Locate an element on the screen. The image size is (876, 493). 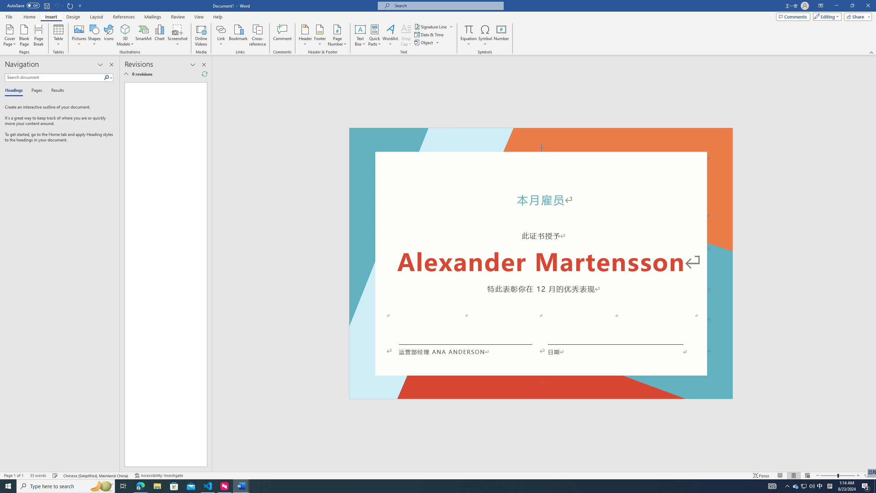
SmartArt... is located at coordinates (144, 35).